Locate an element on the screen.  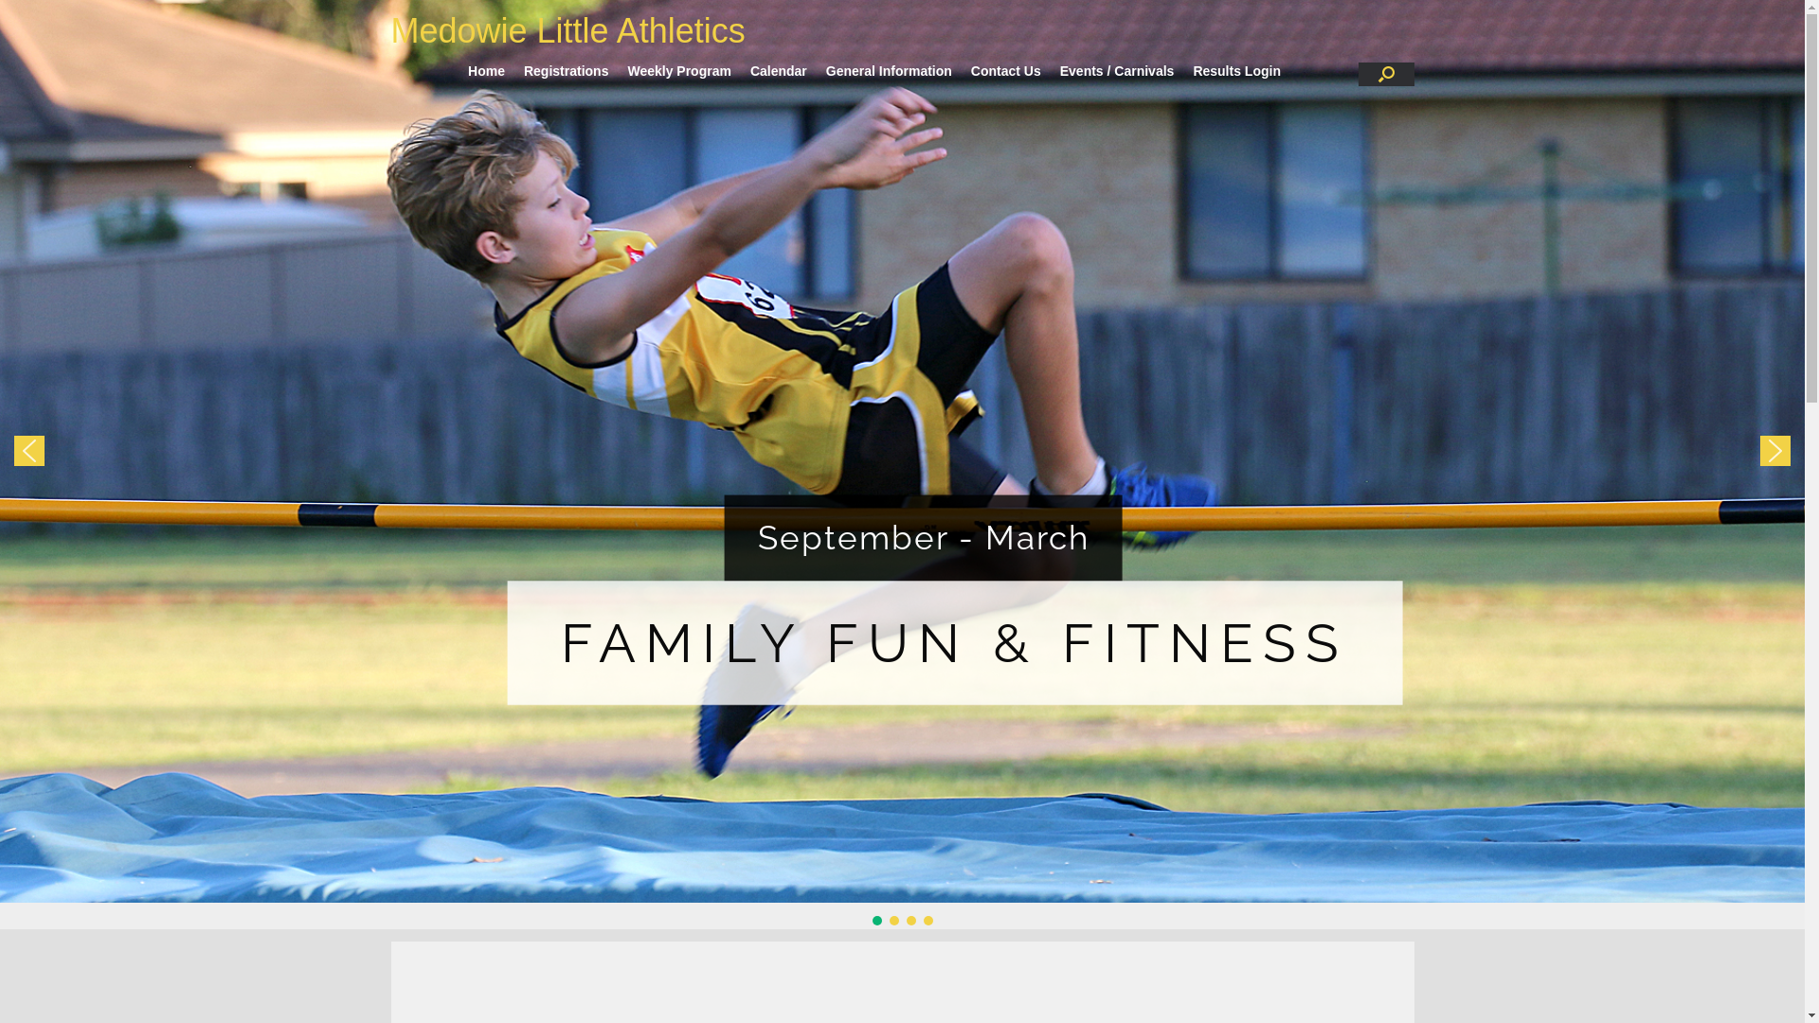
General Information is located at coordinates (889, 71).